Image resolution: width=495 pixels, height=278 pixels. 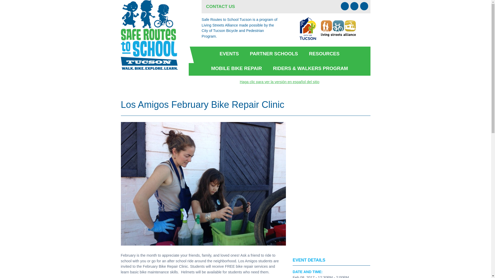 What do you see at coordinates (324, 54) in the screenshot?
I see `RESOURCES` at bounding box center [324, 54].